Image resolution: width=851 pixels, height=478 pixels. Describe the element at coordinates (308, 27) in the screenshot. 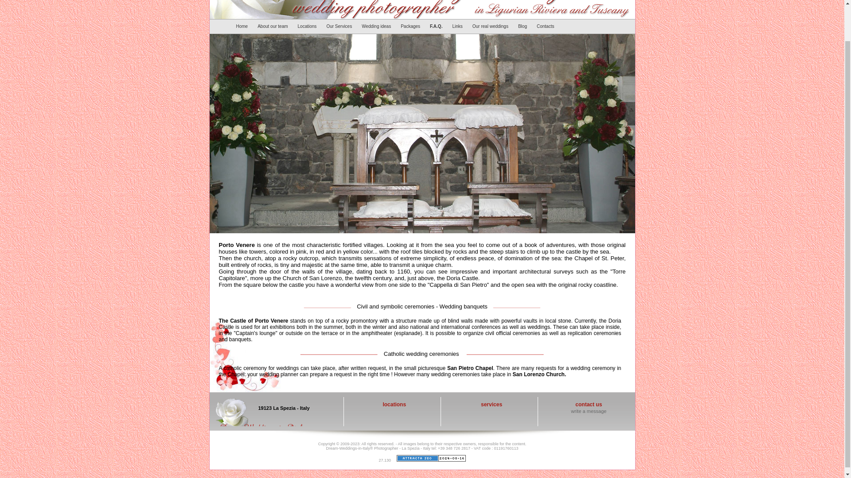

I see `Locations` at that location.